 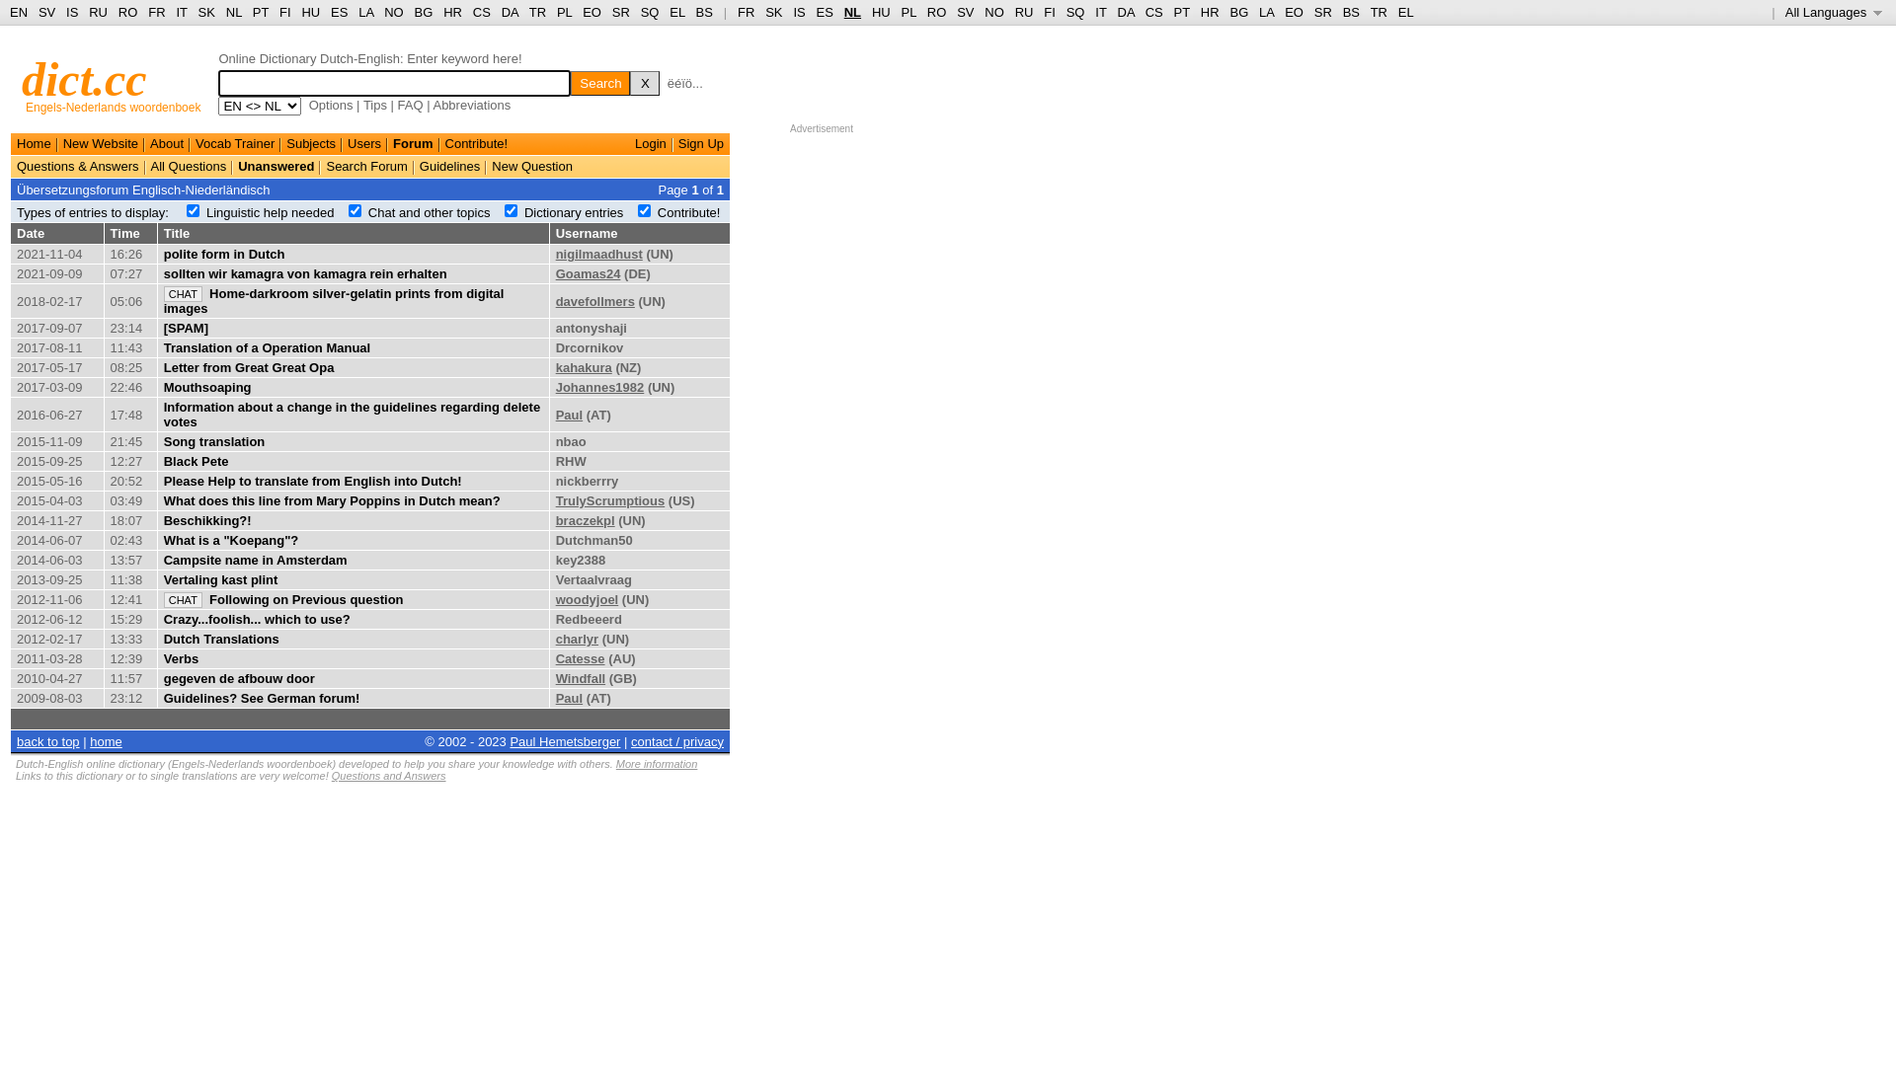 I want to click on Home, so click(x=34, y=144).